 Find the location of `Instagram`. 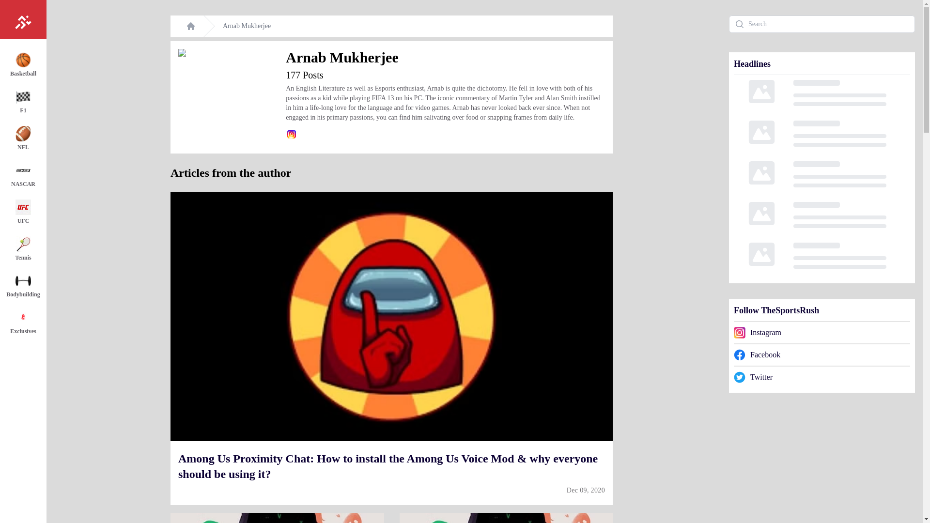

Instagram is located at coordinates (292, 134).